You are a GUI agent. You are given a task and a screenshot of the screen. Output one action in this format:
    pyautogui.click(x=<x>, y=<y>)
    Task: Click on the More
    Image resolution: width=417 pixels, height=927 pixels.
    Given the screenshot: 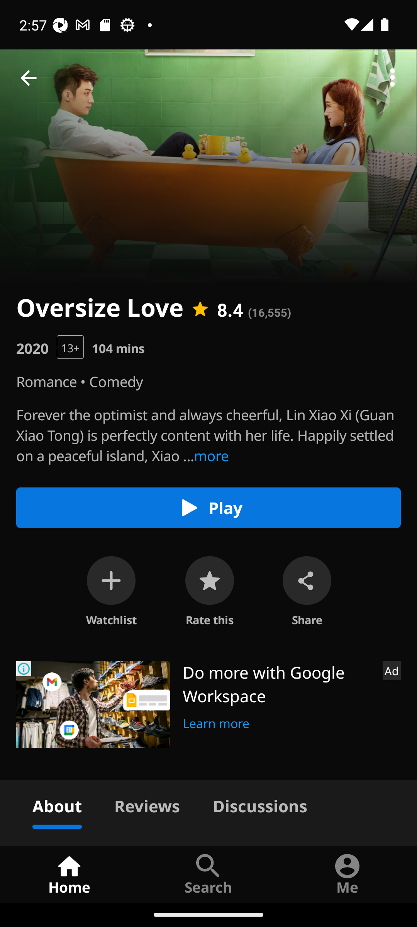 What is the action you would take?
    pyautogui.click(x=392, y=78)
    